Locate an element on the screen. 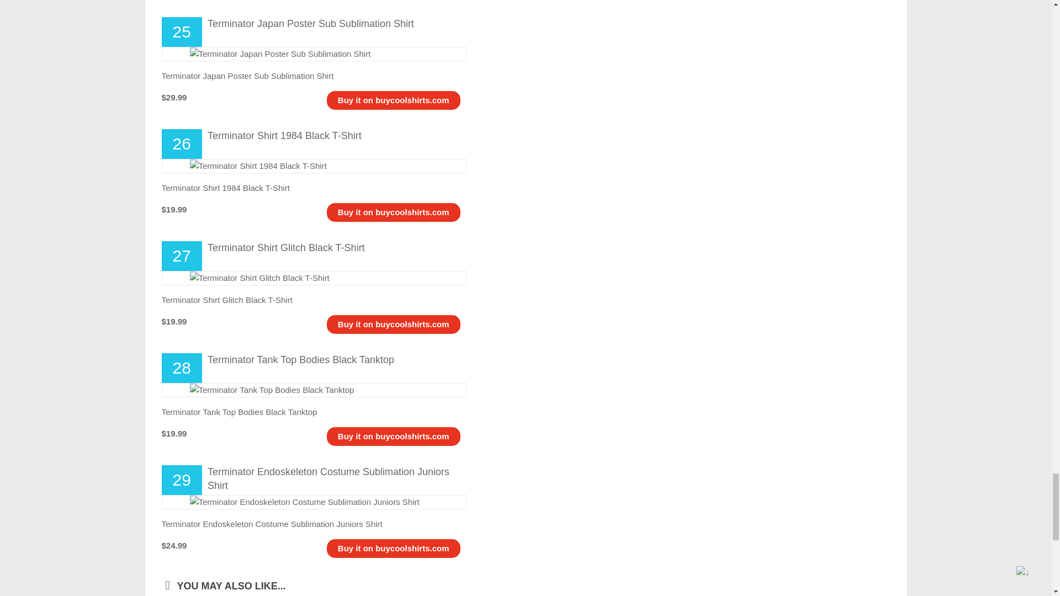 The width and height of the screenshot is (1060, 596). Buy it on buycoolshirts.com is located at coordinates (394, 212).